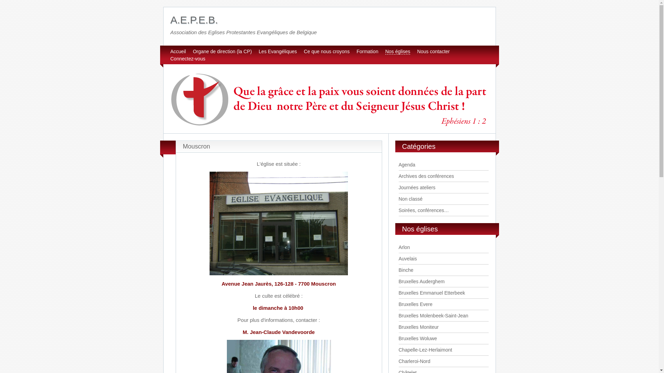 This screenshot has height=373, width=664. Describe the element at coordinates (407, 165) in the screenshot. I see `Agenda` at that location.